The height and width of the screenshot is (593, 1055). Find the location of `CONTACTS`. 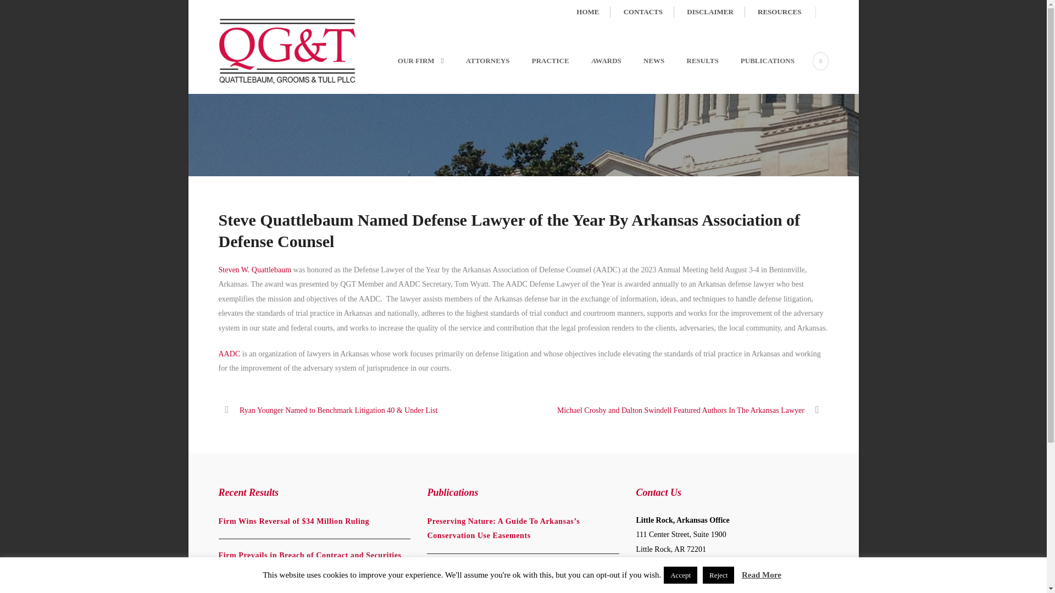

CONTACTS is located at coordinates (648, 12).